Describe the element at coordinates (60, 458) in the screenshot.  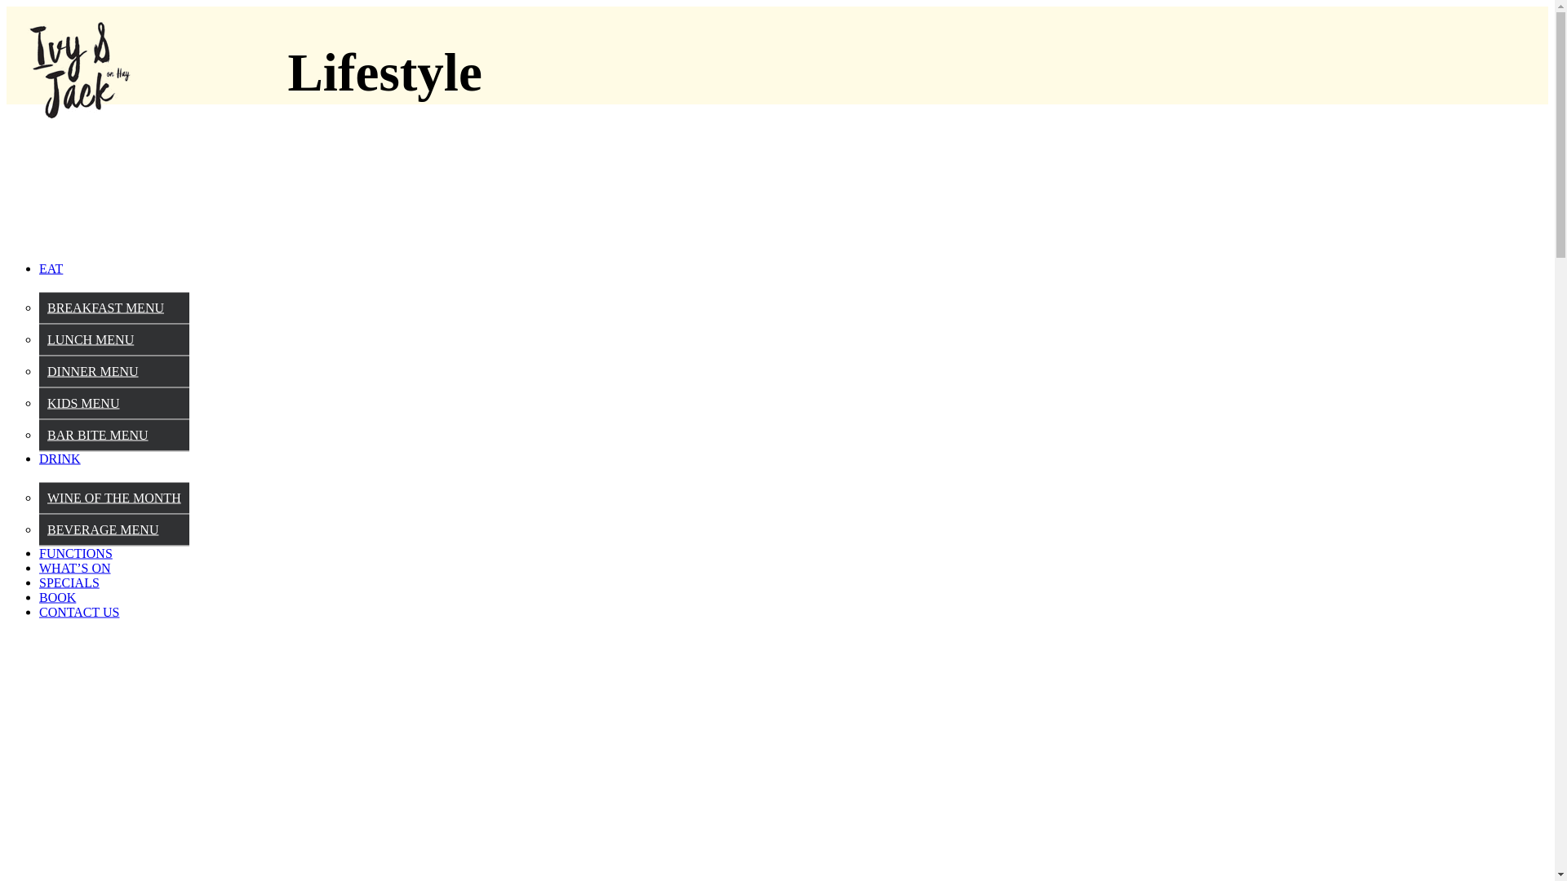
I see `DRINK` at that location.